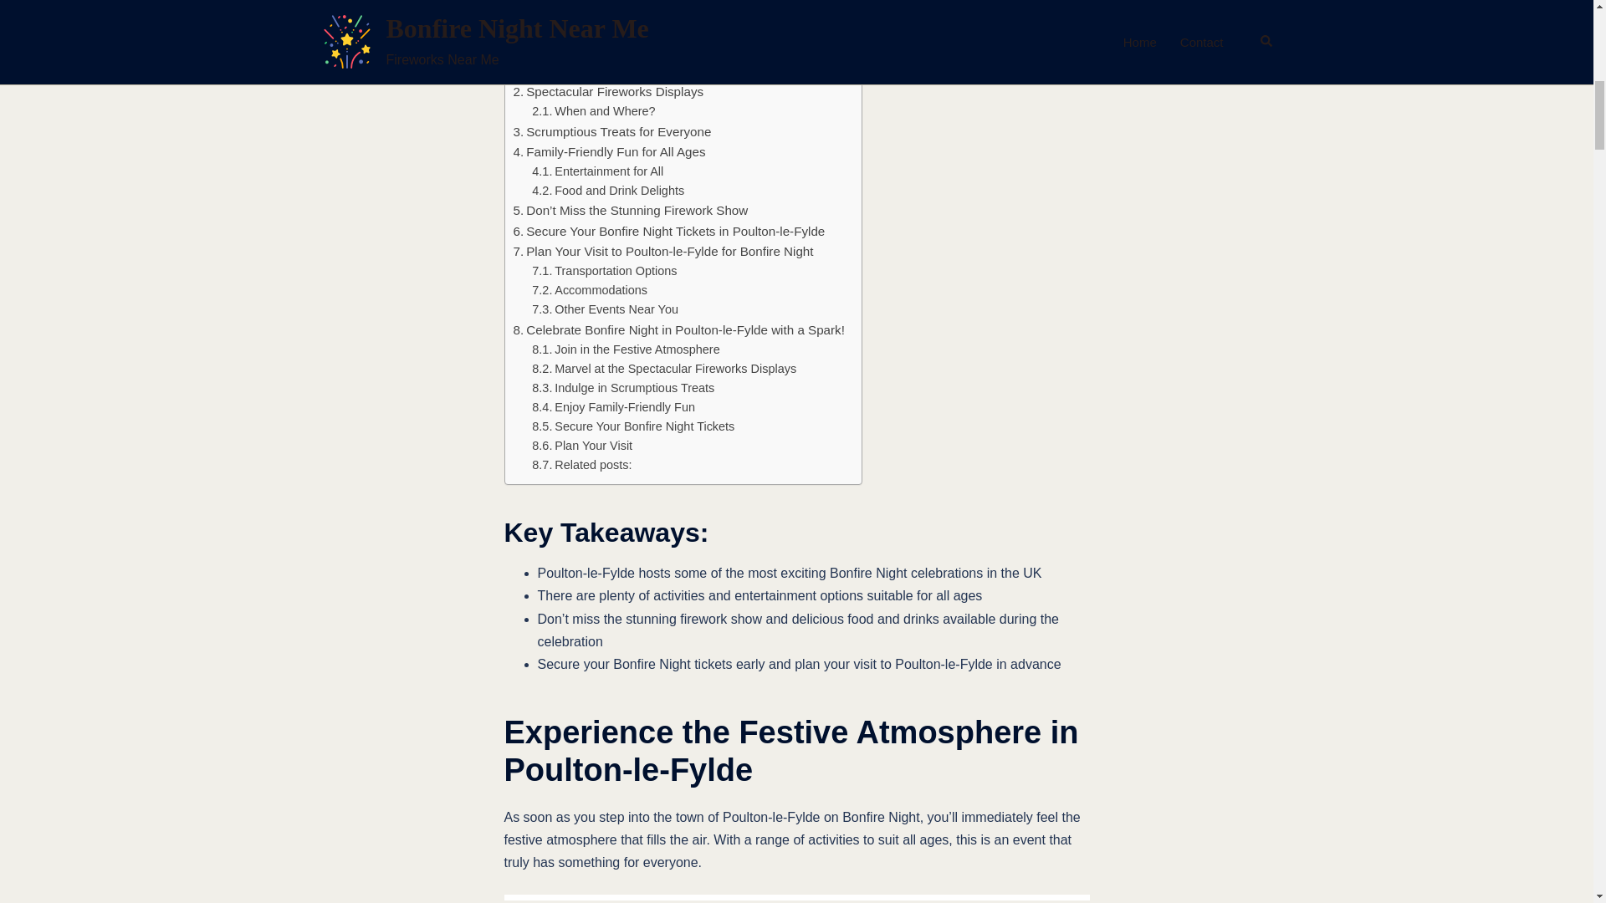 This screenshot has height=903, width=1606. I want to click on Accommodations, so click(589, 289).